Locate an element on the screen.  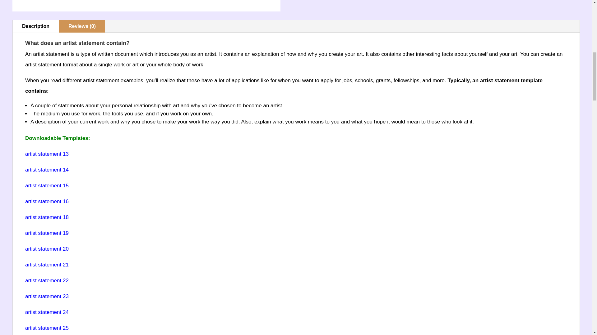
artist statement 14 is located at coordinates (47, 170).